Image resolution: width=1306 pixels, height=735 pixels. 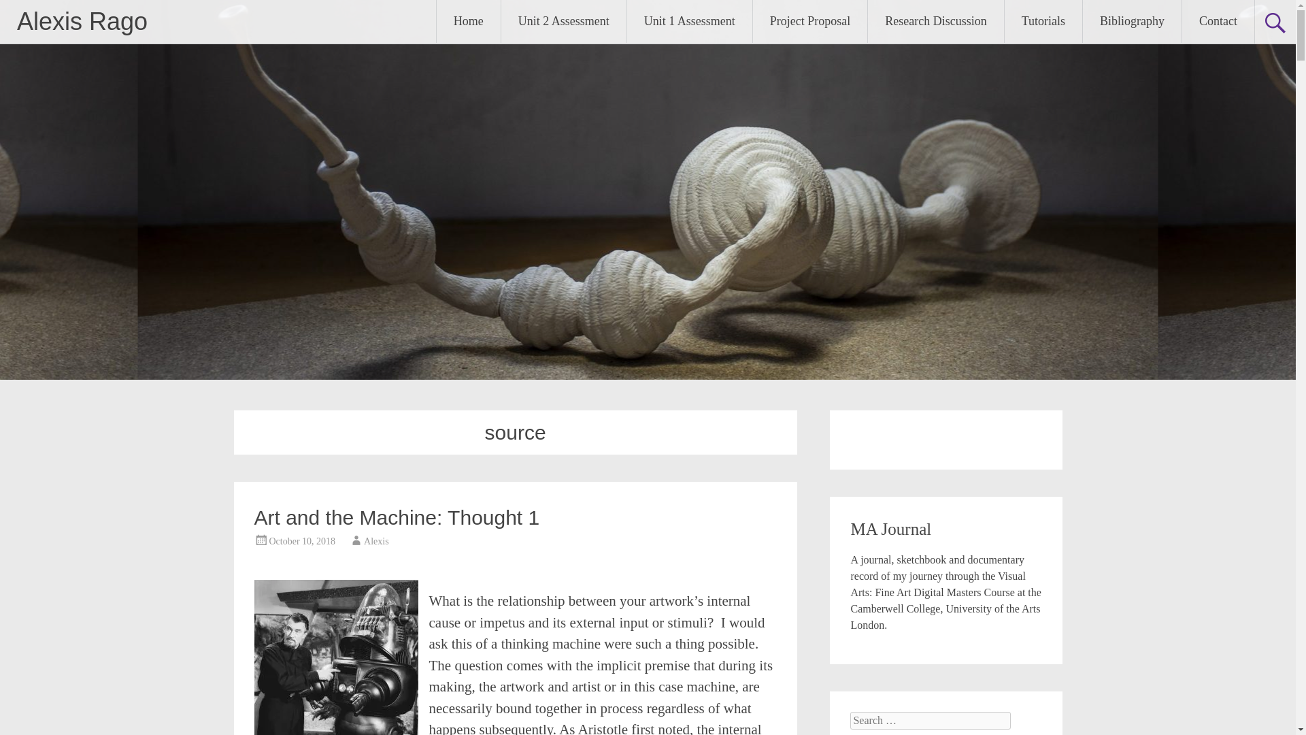 I want to click on Tutorials, so click(x=1043, y=21).